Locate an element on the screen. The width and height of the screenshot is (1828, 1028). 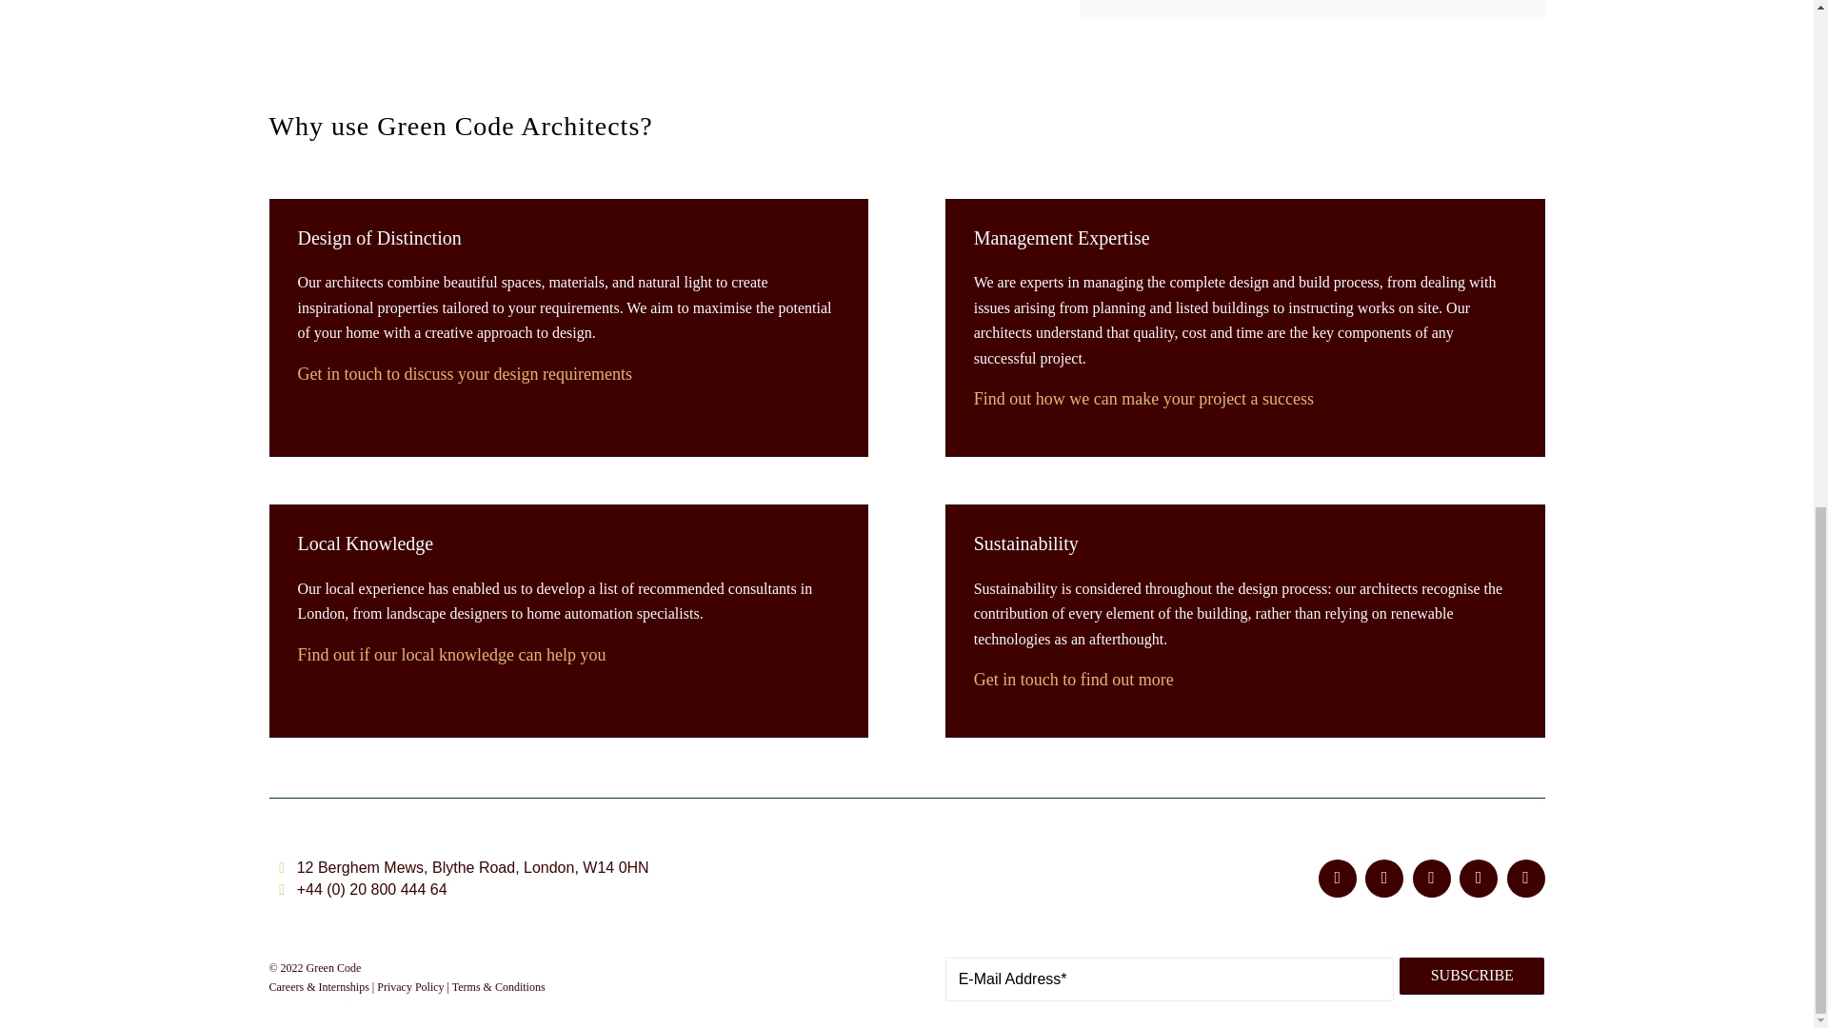
Subscribe is located at coordinates (1472, 976).